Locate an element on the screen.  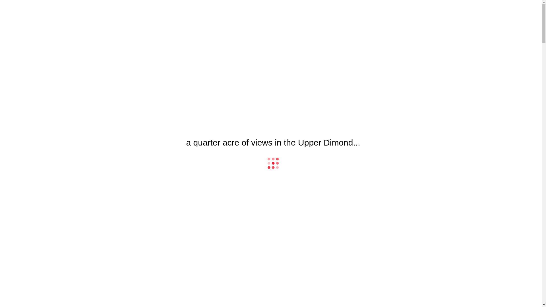
4024 NORTON AVENUE is located at coordinates (271, 277).